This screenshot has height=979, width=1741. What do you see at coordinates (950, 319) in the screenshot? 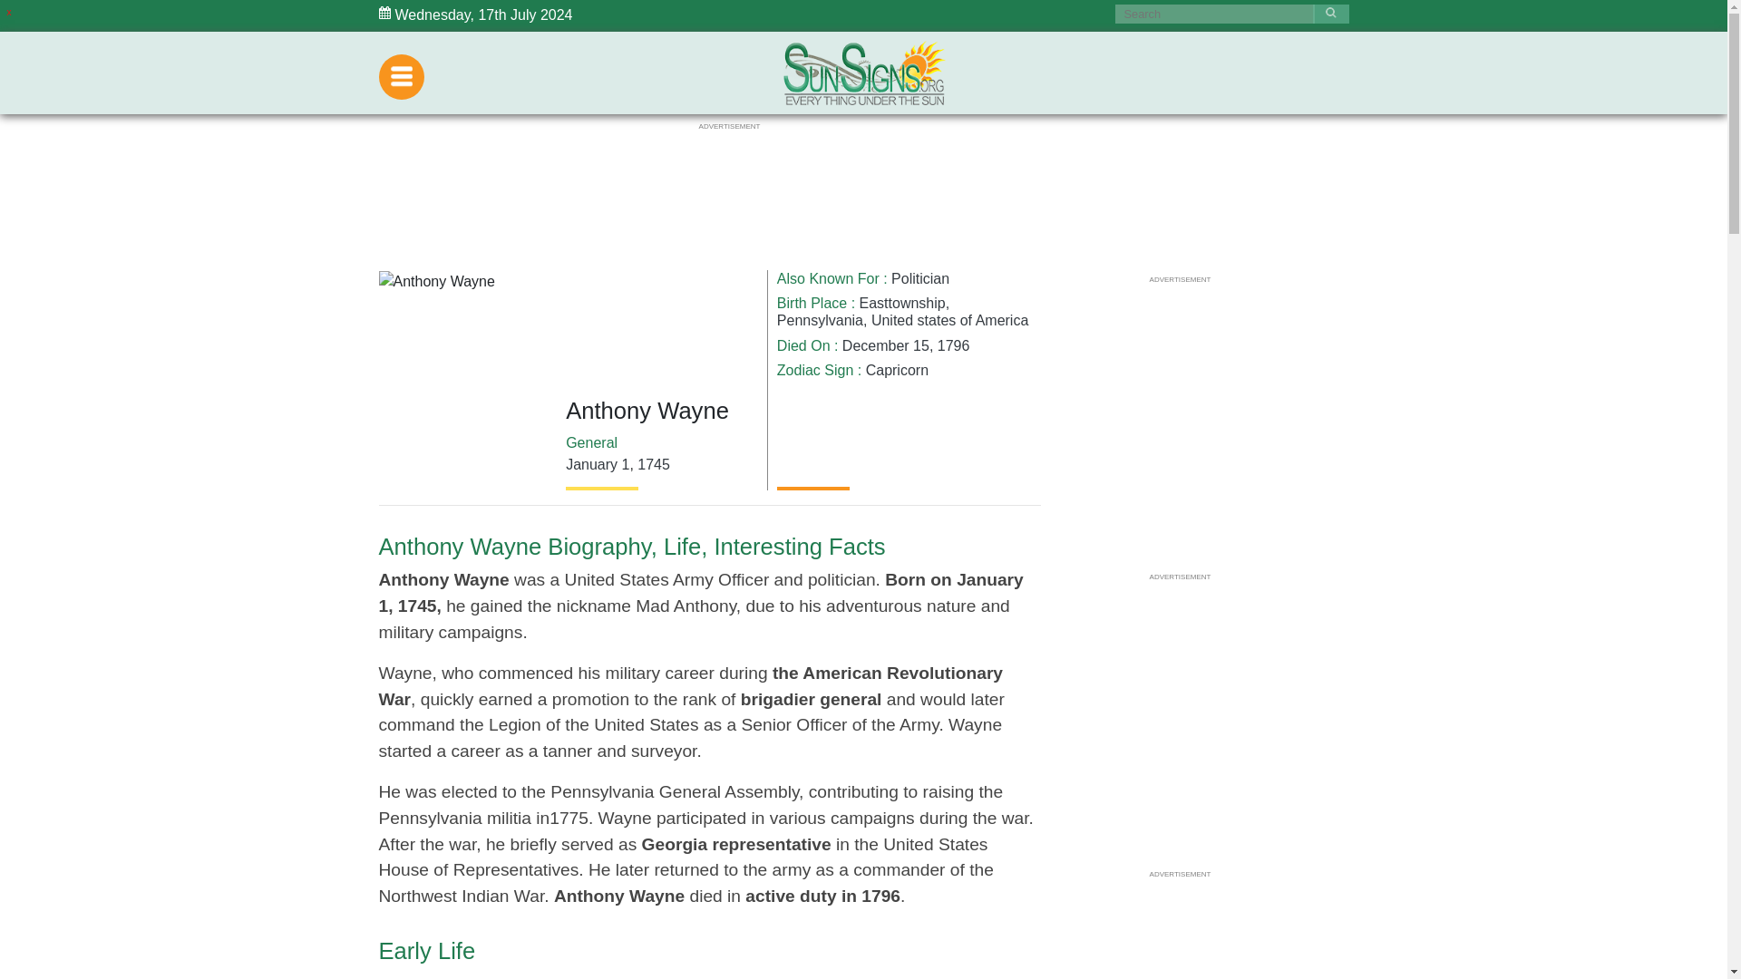
I see `United states of America` at bounding box center [950, 319].